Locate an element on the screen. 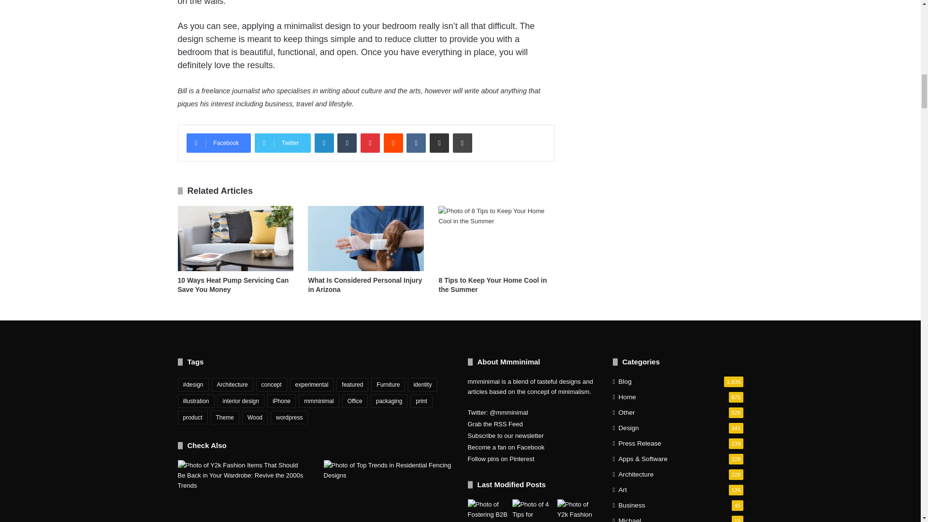 The height and width of the screenshot is (522, 928). Facebook is located at coordinates (218, 143).